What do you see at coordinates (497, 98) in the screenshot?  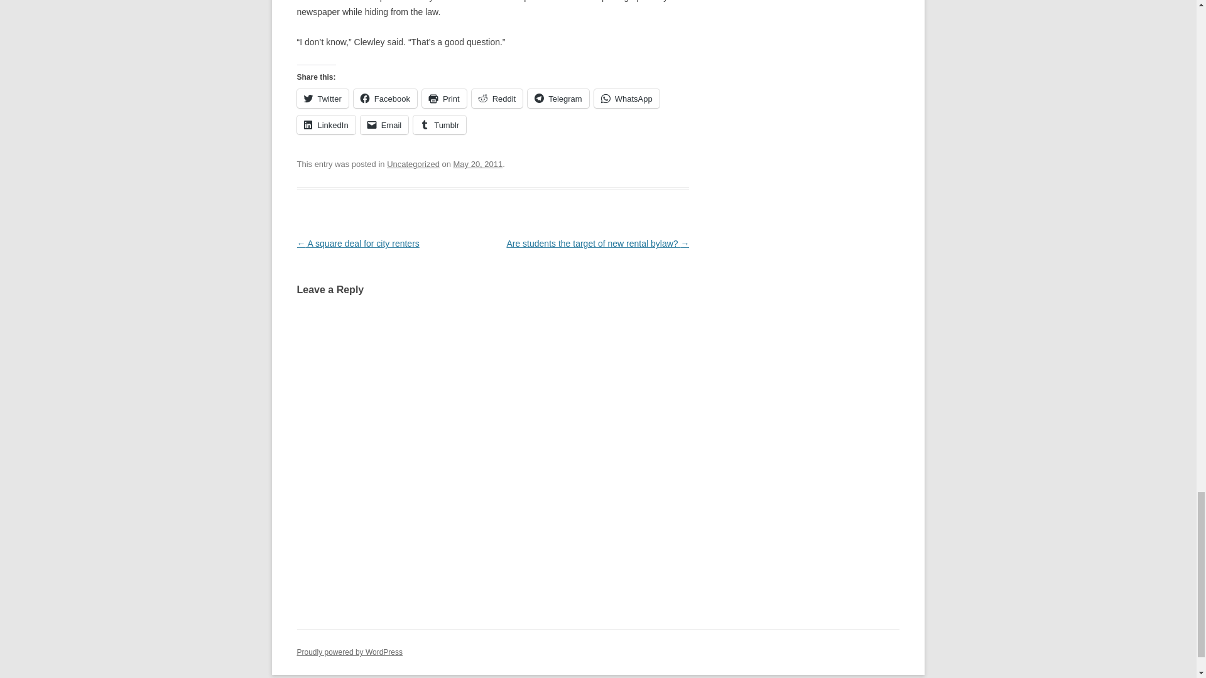 I see `Click to share on Reddit` at bounding box center [497, 98].